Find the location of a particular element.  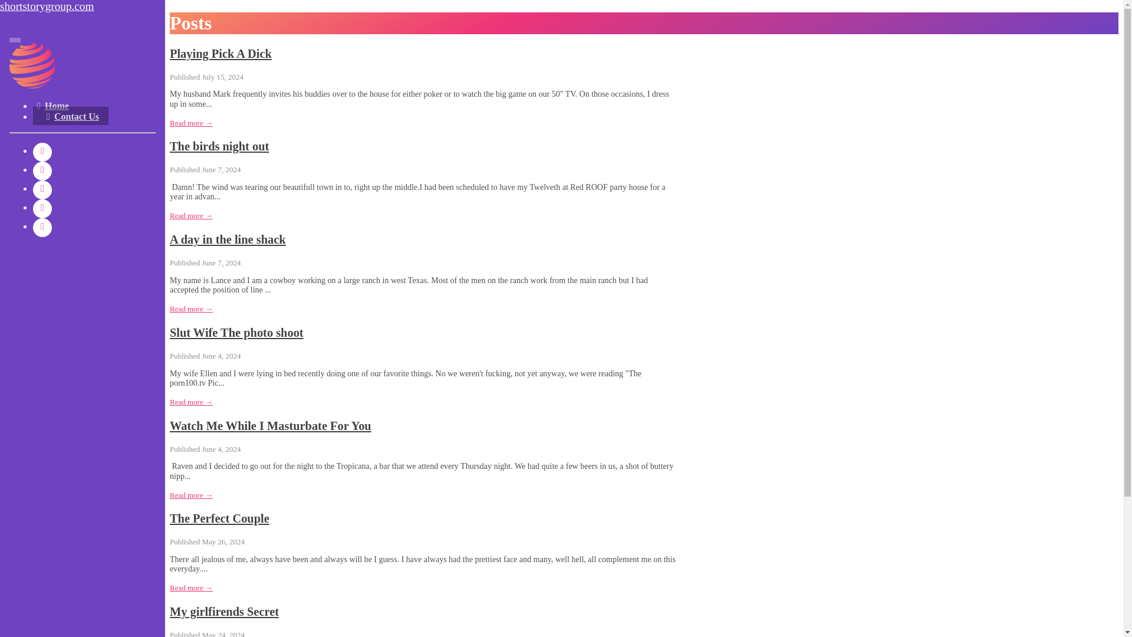

The birds night out is located at coordinates (219, 146).